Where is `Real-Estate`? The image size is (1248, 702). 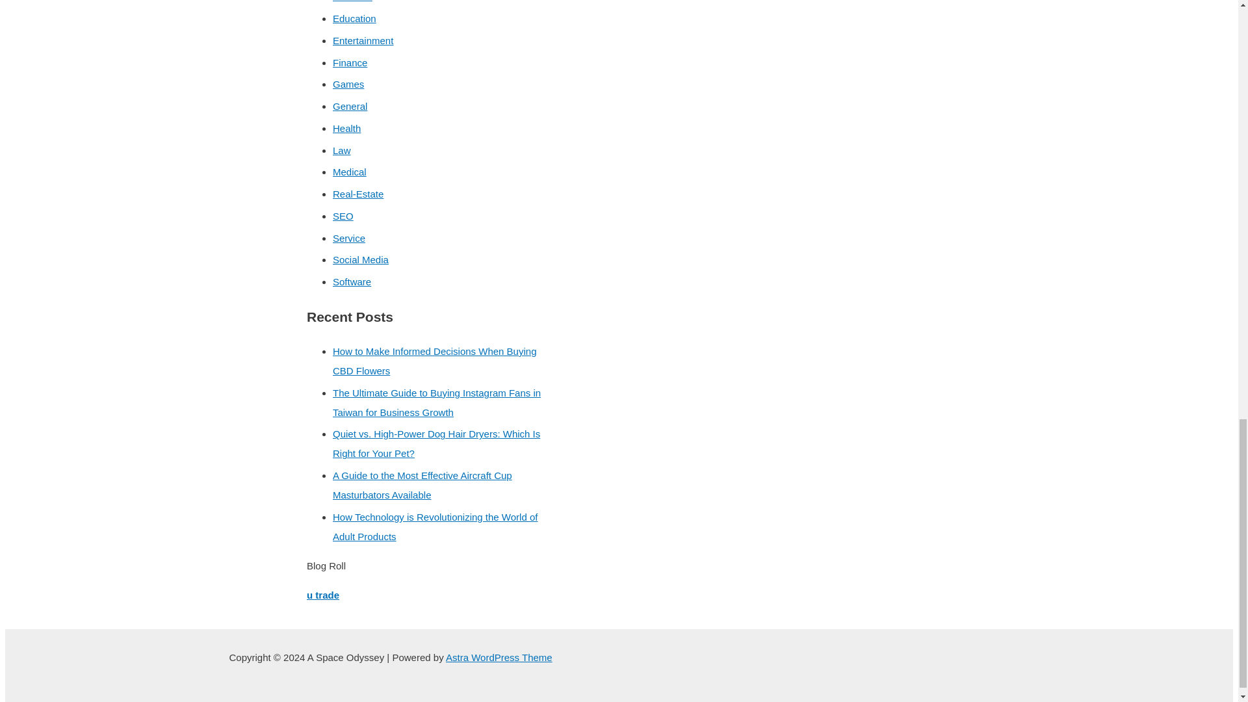 Real-Estate is located at coordinates (357, 194).